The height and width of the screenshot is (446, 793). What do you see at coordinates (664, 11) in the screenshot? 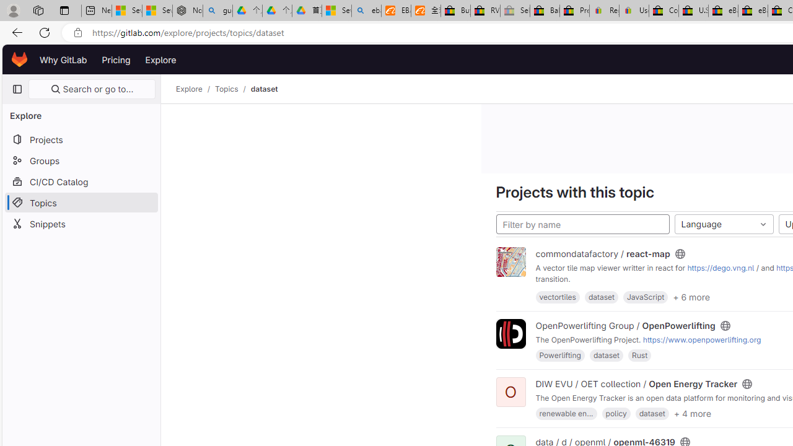
I see `Consumer Health Data Privacy Policy - eBay Inc.` at bounding box center [664, 11].